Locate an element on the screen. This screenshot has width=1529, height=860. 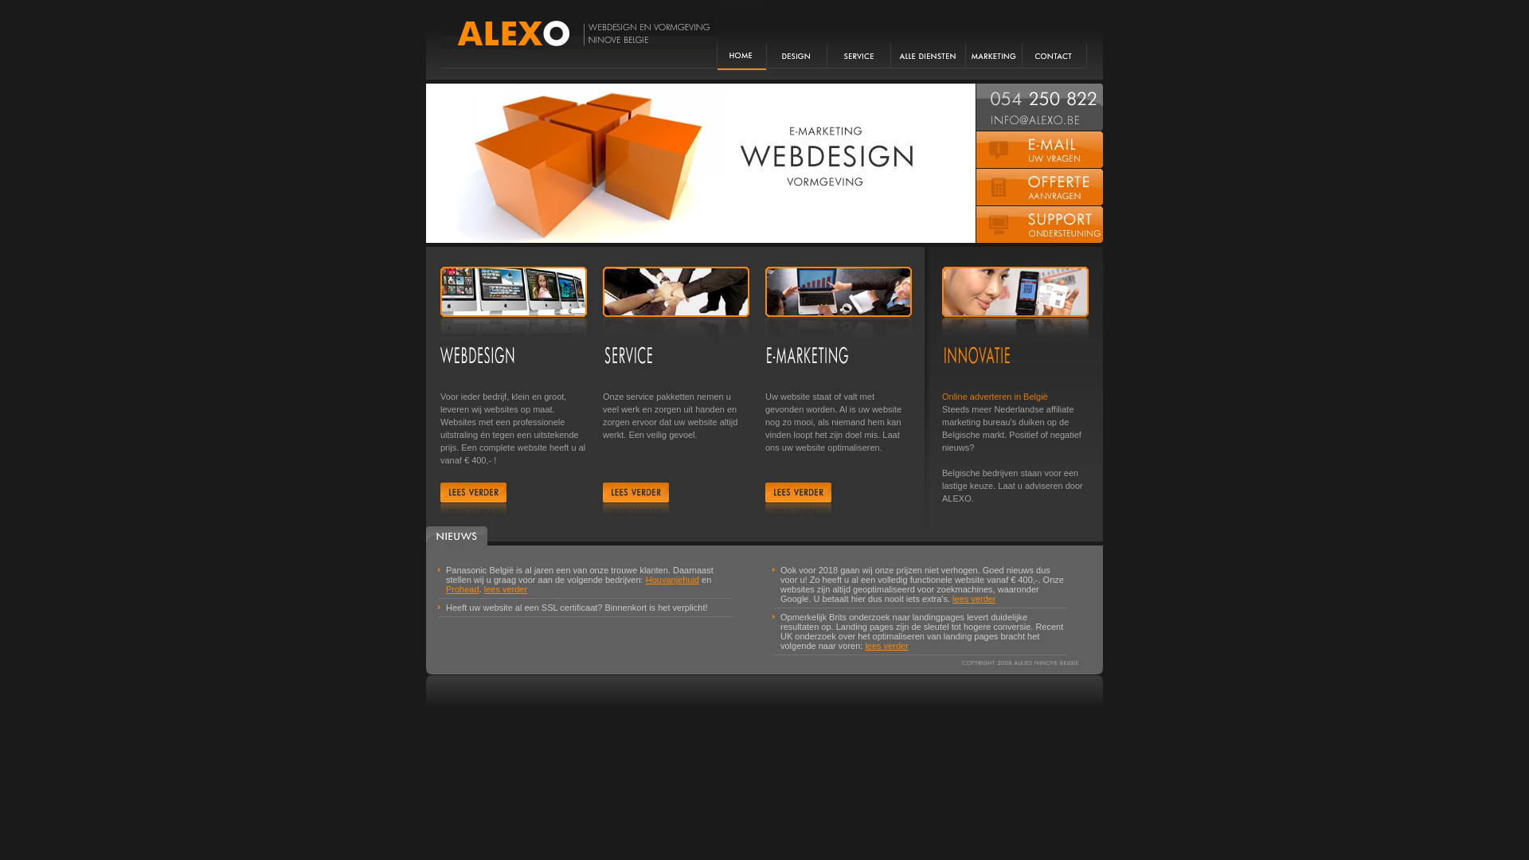
Webdesign is located at coordinates (796, 40).